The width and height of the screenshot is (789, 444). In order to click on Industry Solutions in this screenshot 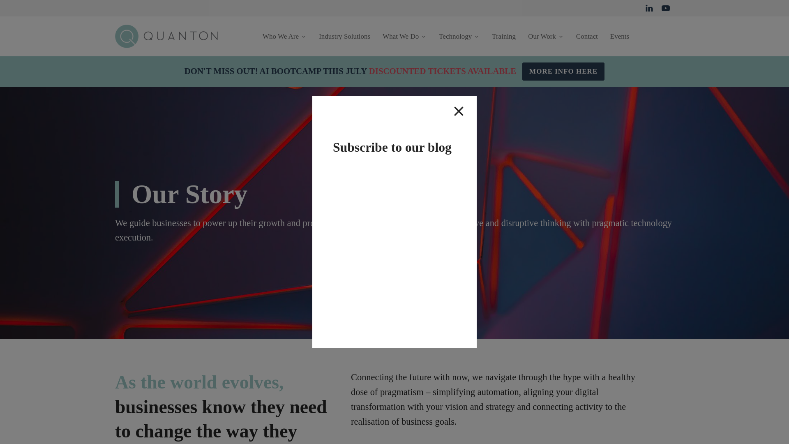, I will do `click(344, 36)`.